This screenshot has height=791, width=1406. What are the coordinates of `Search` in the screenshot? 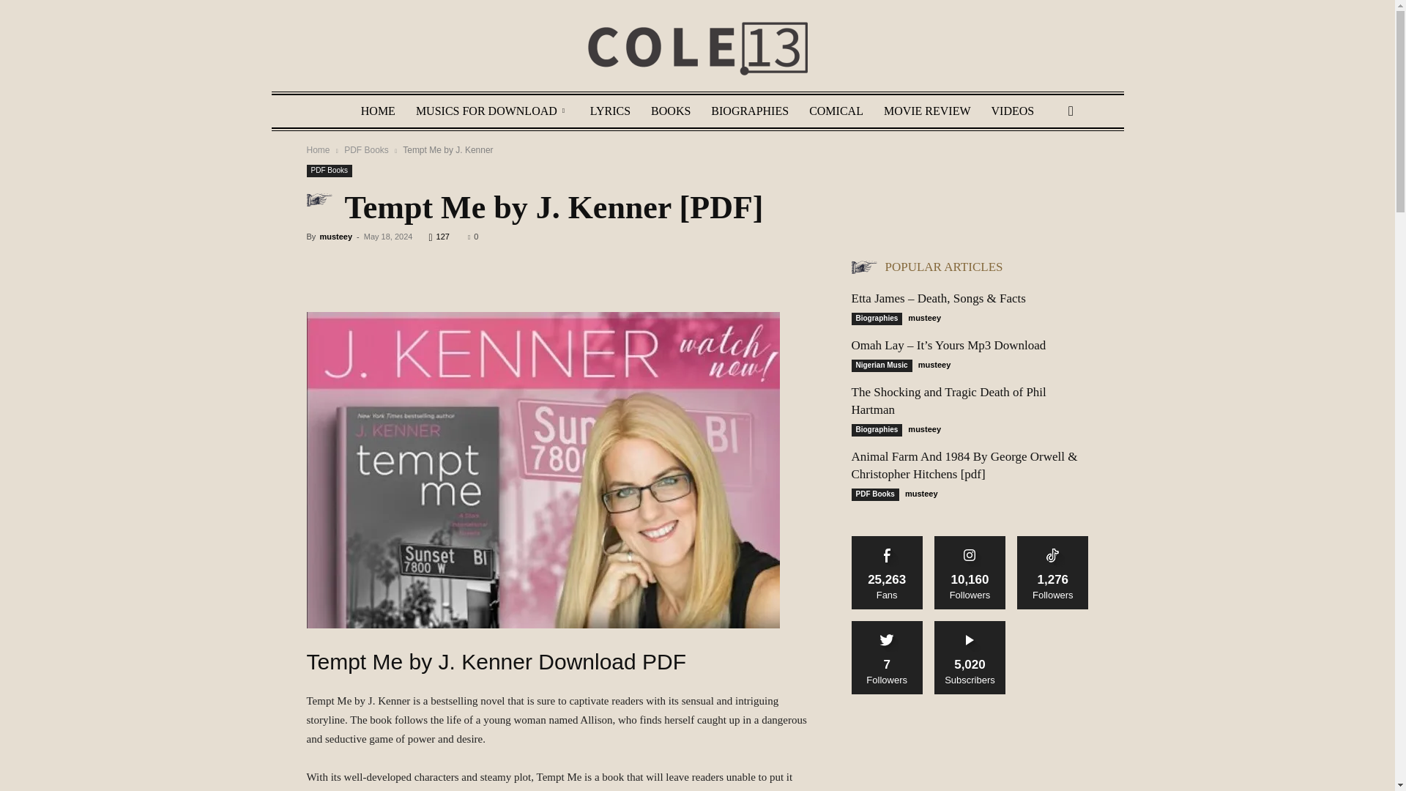 It's located at (1047, 168).